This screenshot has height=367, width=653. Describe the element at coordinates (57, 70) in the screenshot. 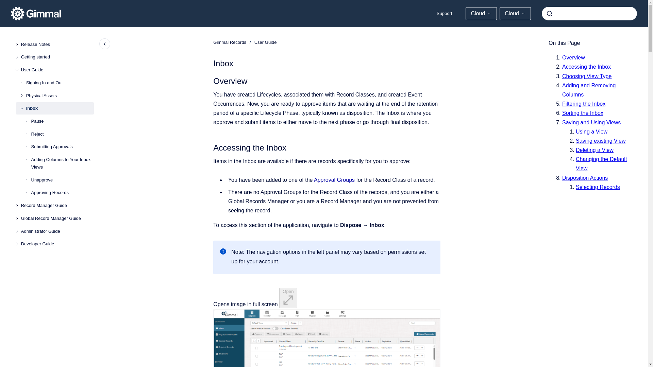

I see `User Guide` at that location.